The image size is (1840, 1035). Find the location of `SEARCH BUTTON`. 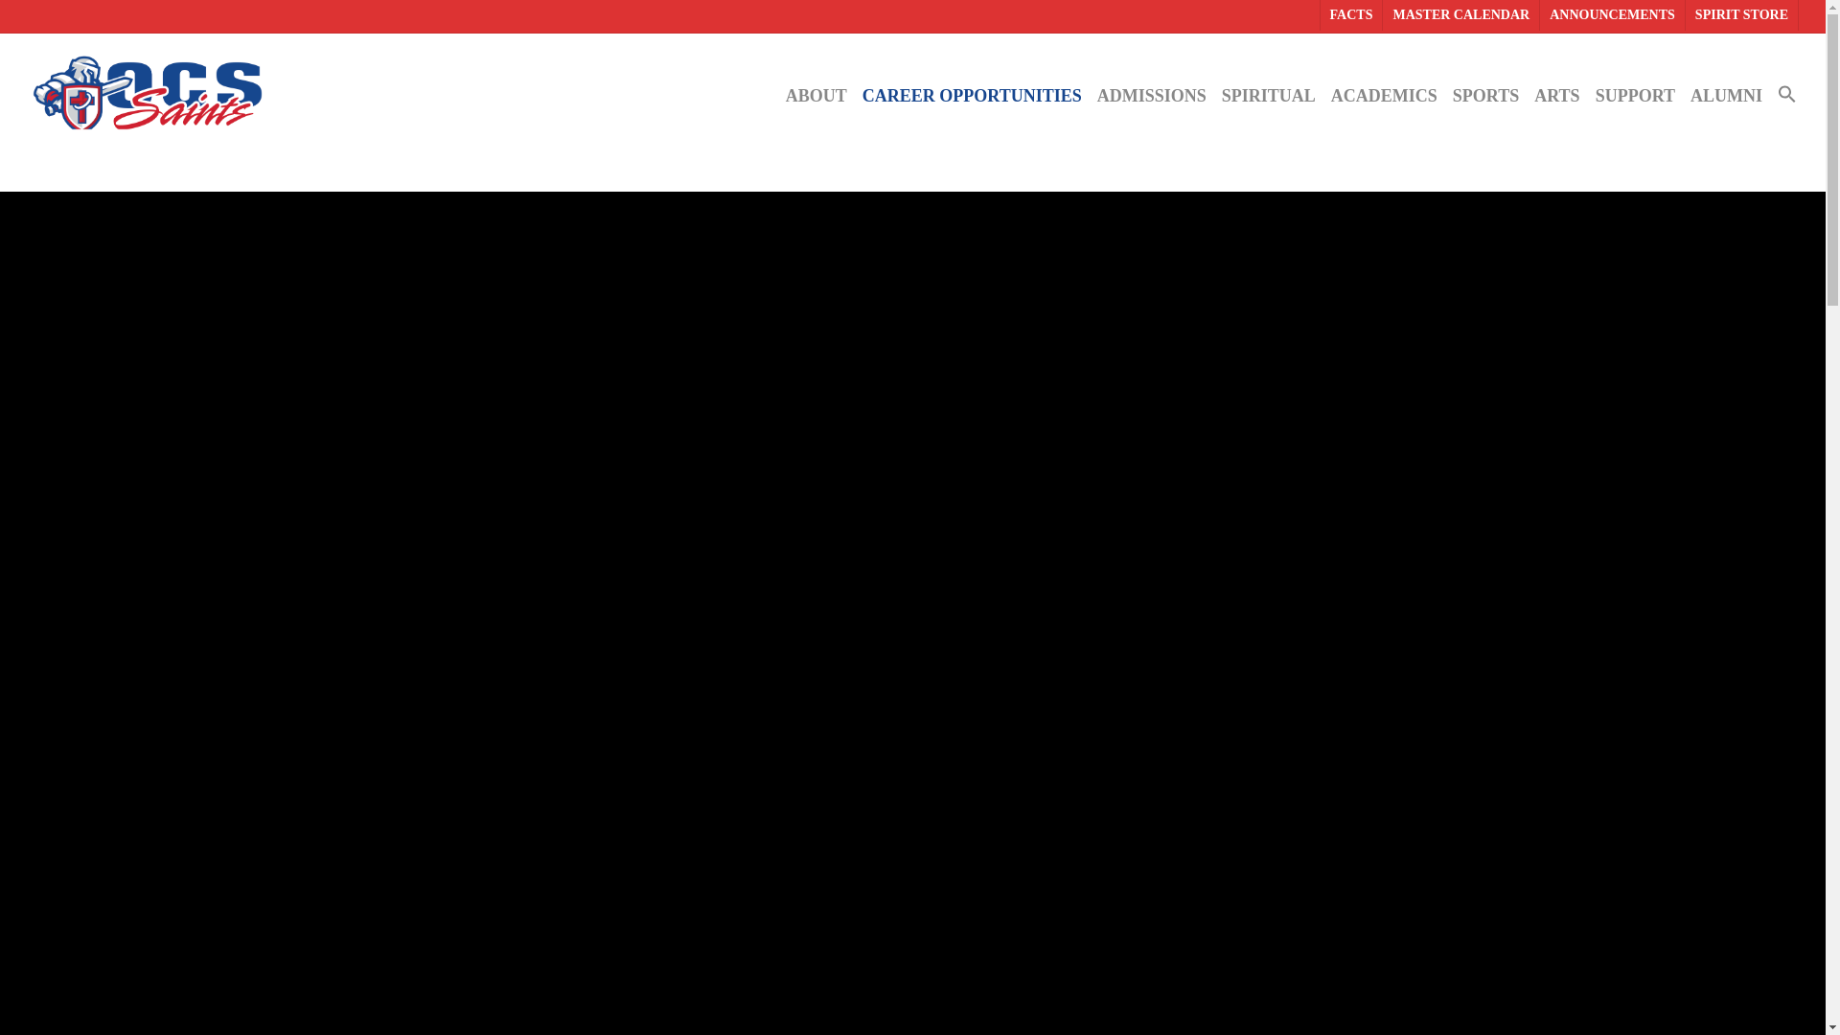

SEARCH BUTTON is located at coordinates (1807, 17).